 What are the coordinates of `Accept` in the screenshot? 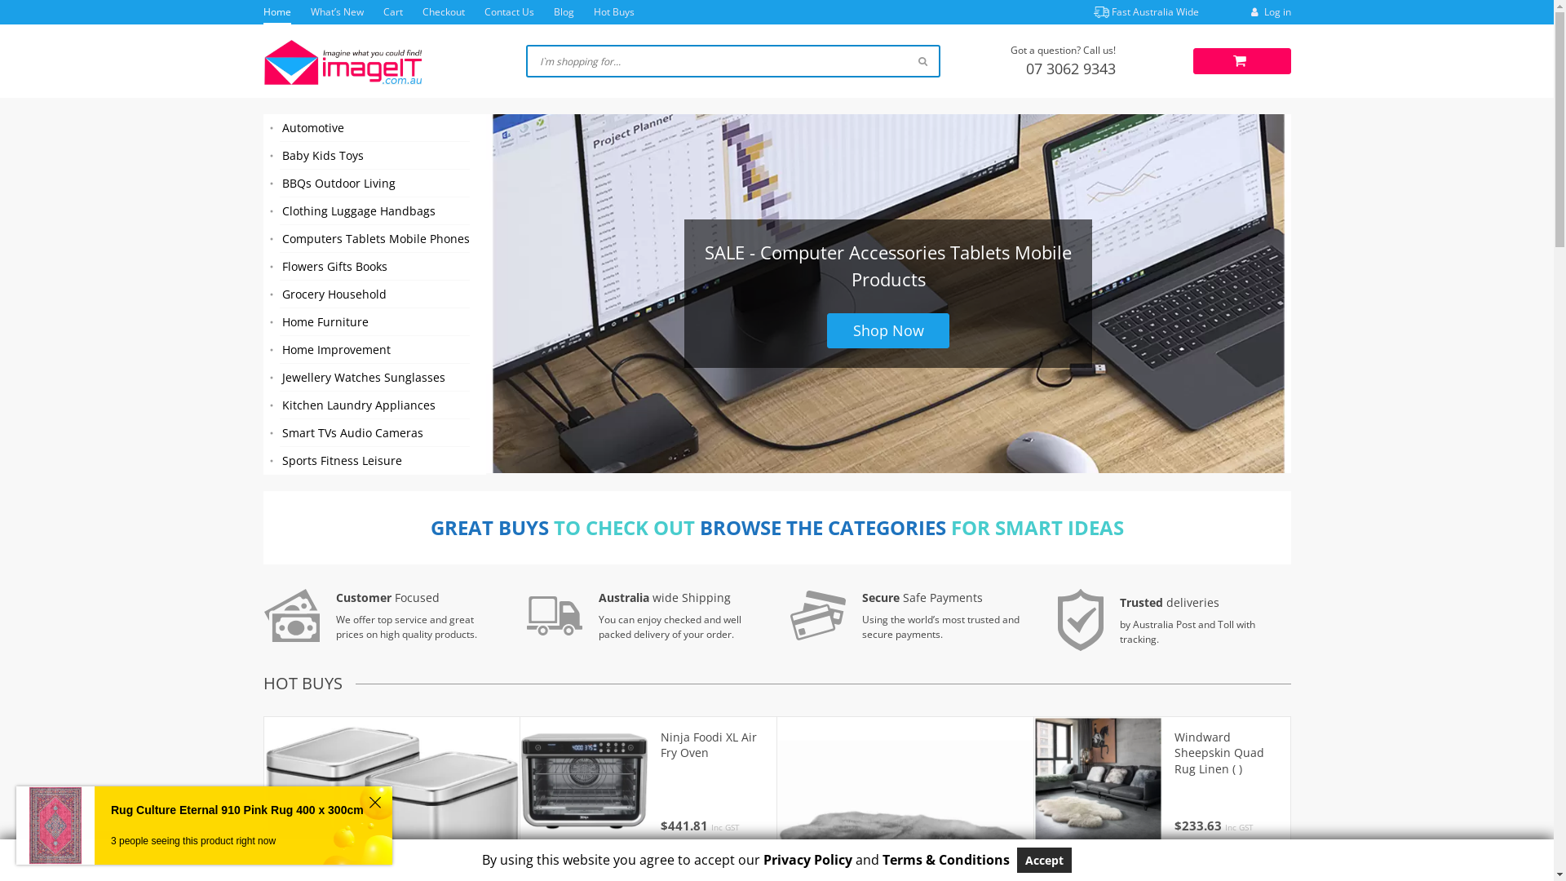 It's located at (1044, 860).